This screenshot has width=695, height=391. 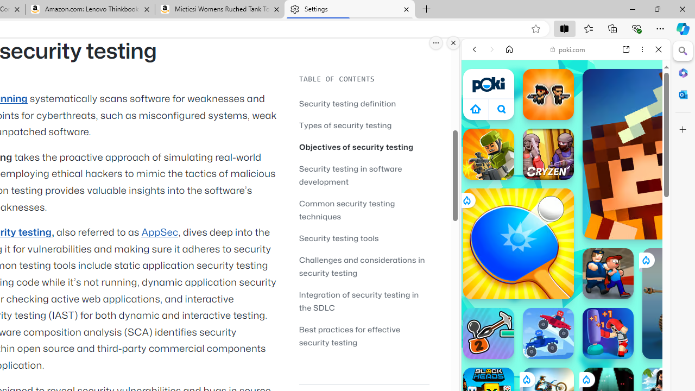 I want to click on Punch Legend Simulator Punch Legend Simulator, so click(x=608, y=333).